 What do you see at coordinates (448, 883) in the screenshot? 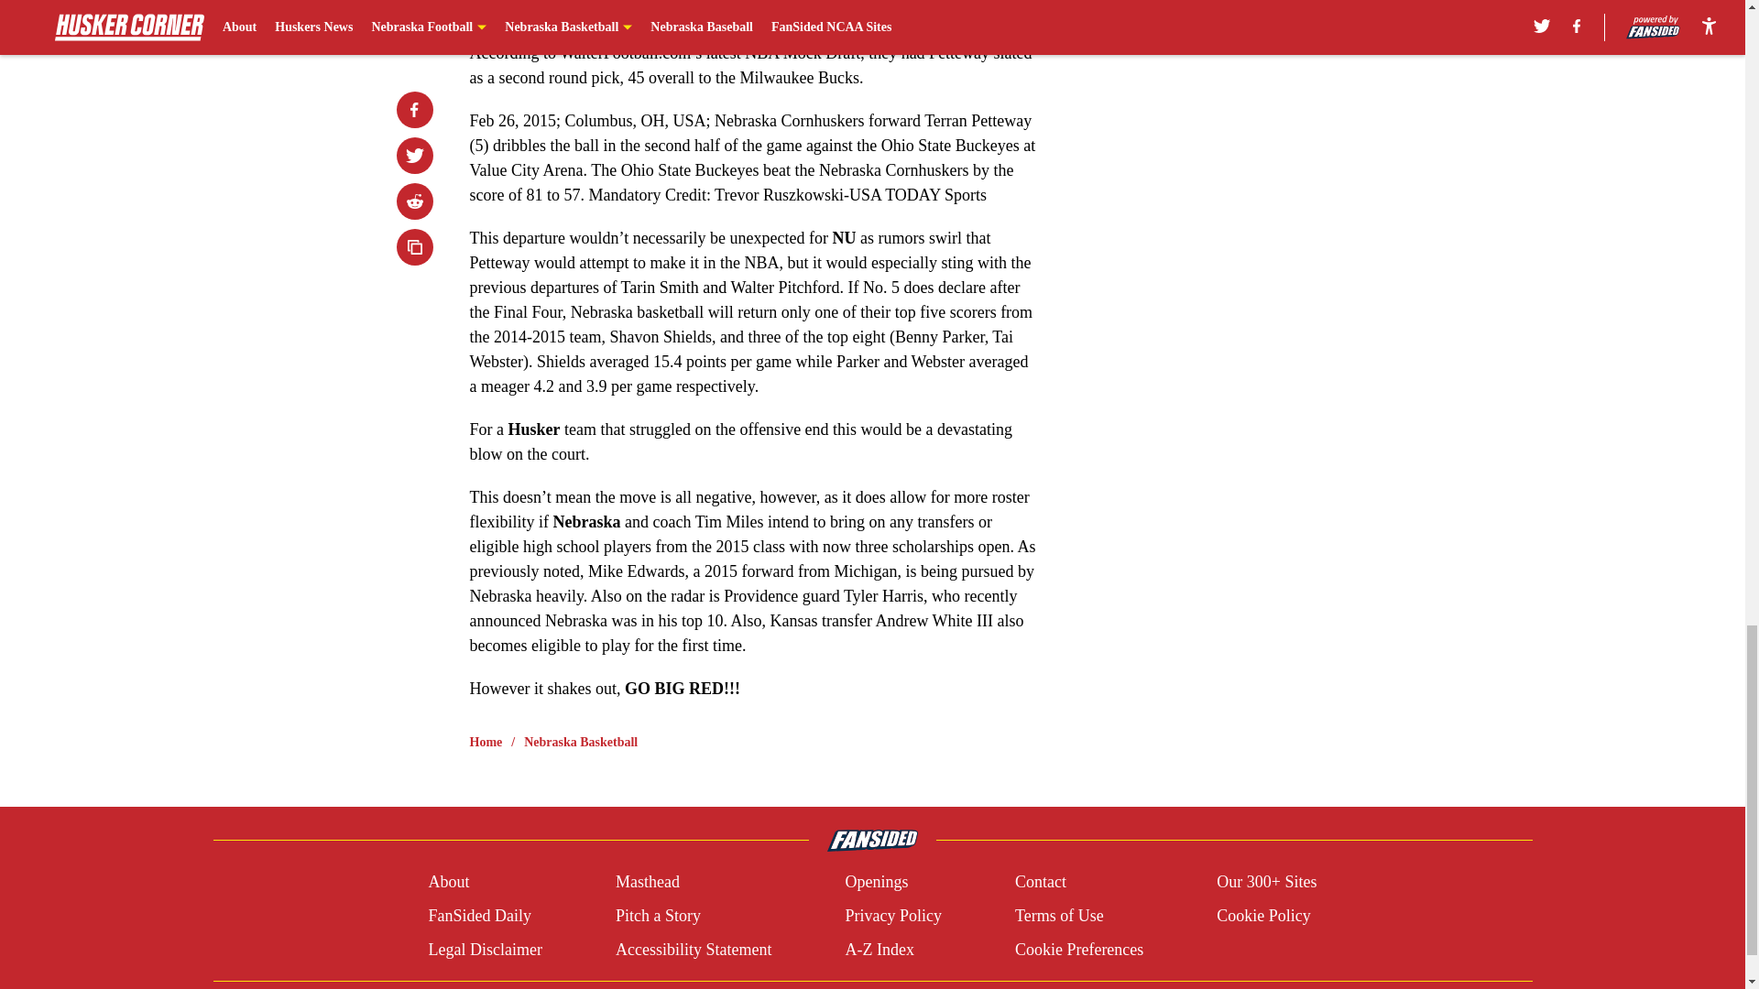
I see `About` at bounding box center [448, 883].